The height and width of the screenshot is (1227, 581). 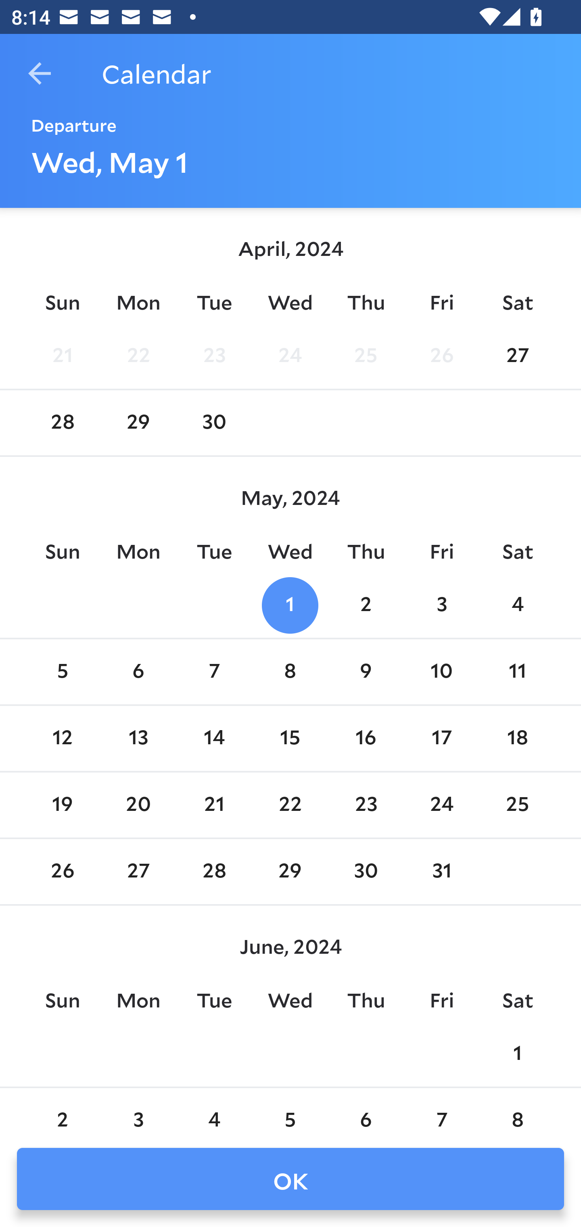 I want to click on 6, so click(x=138, y=672).